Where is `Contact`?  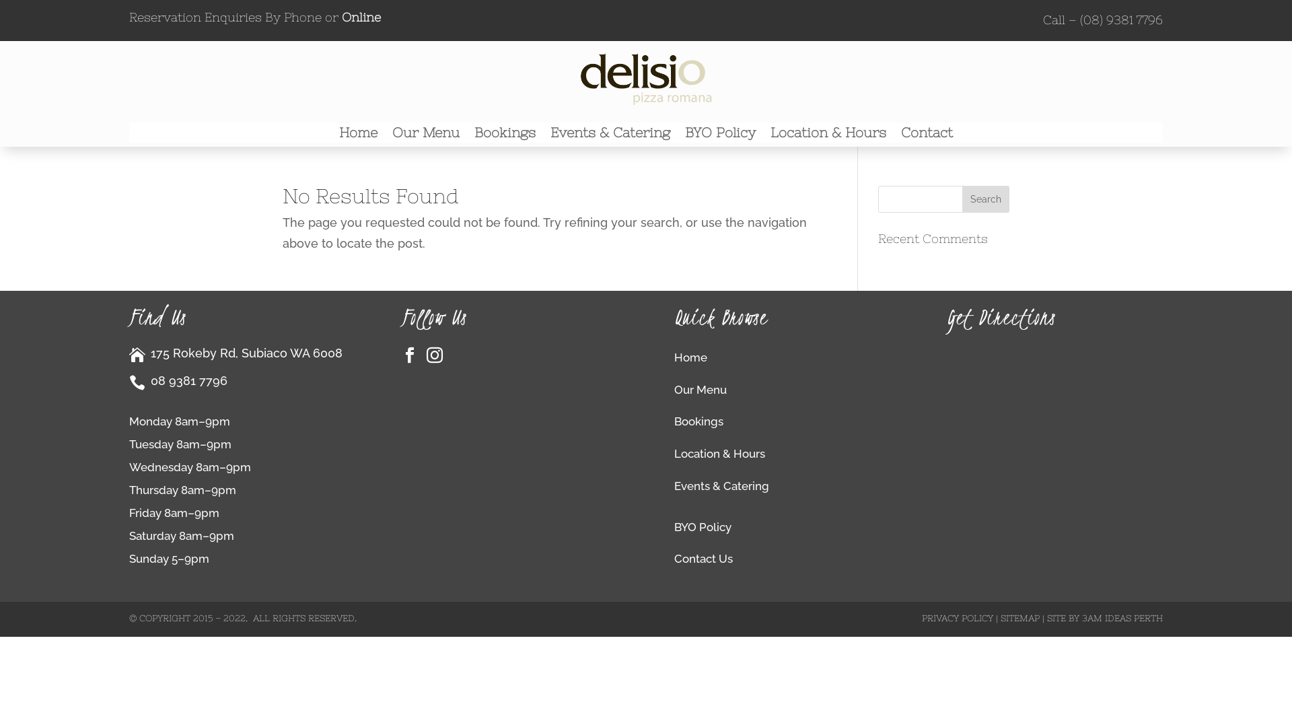 Contact is located at coordinates (927, 135).